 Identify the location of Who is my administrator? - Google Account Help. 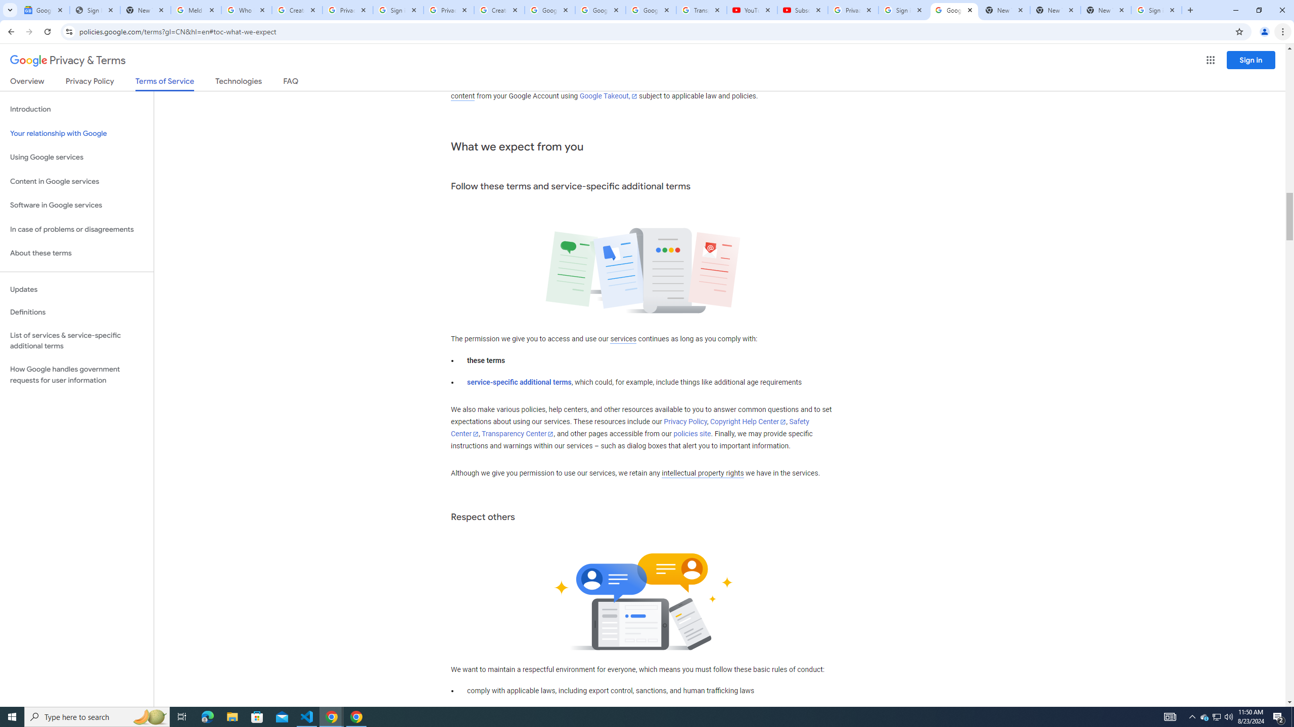
(247, 10).